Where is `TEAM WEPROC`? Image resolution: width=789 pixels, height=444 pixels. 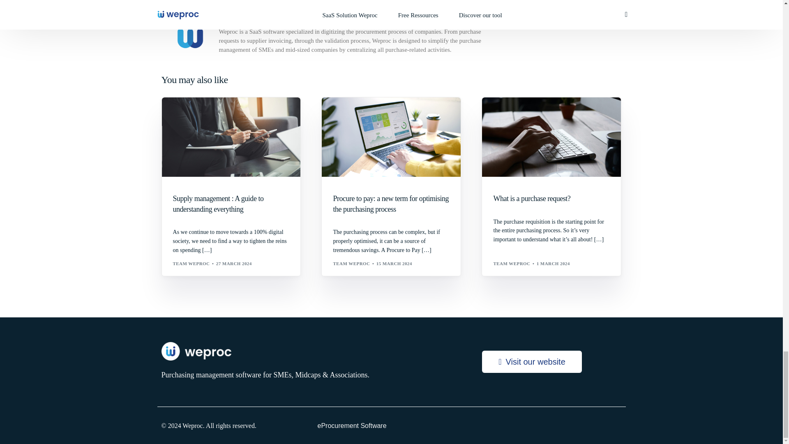 TEAM WEPROC is located at coordinates (351, 263).